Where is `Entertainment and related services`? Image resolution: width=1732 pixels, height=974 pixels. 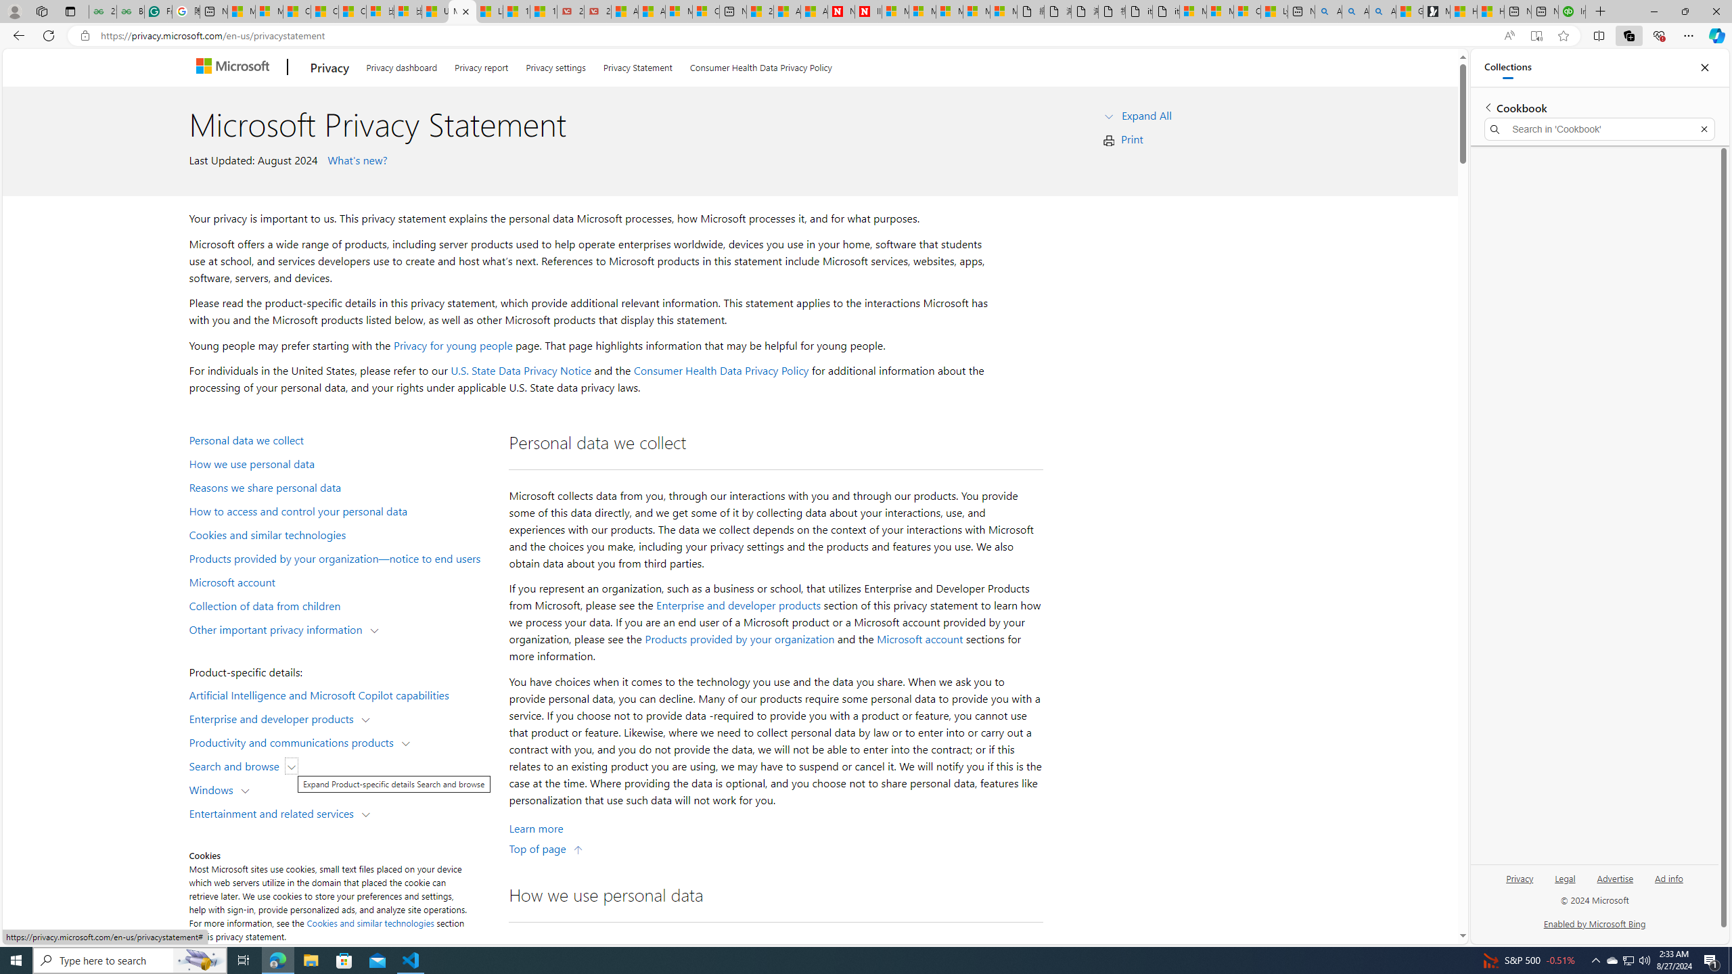 Entertainment and related services is located at coordinates (275, 812).